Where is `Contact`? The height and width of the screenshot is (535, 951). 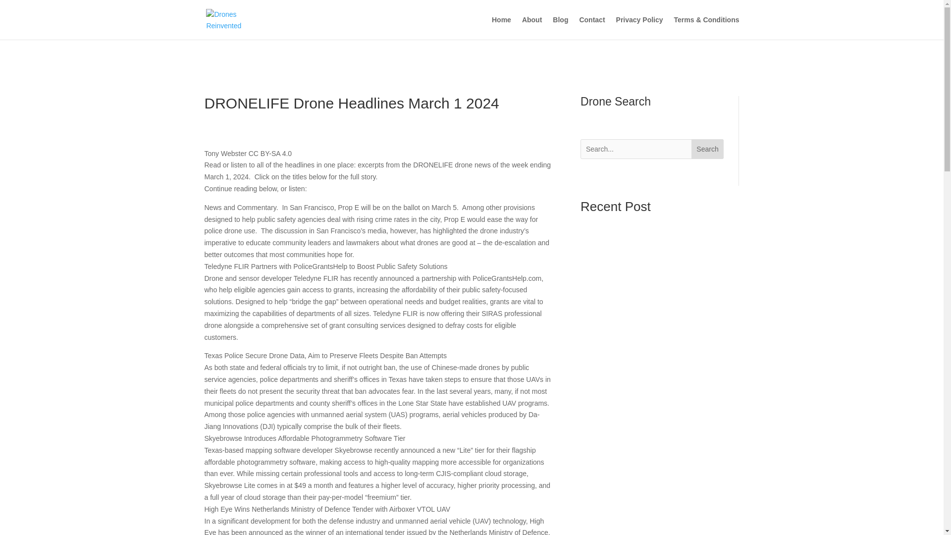 Contact is located at coordinates (592, 28).